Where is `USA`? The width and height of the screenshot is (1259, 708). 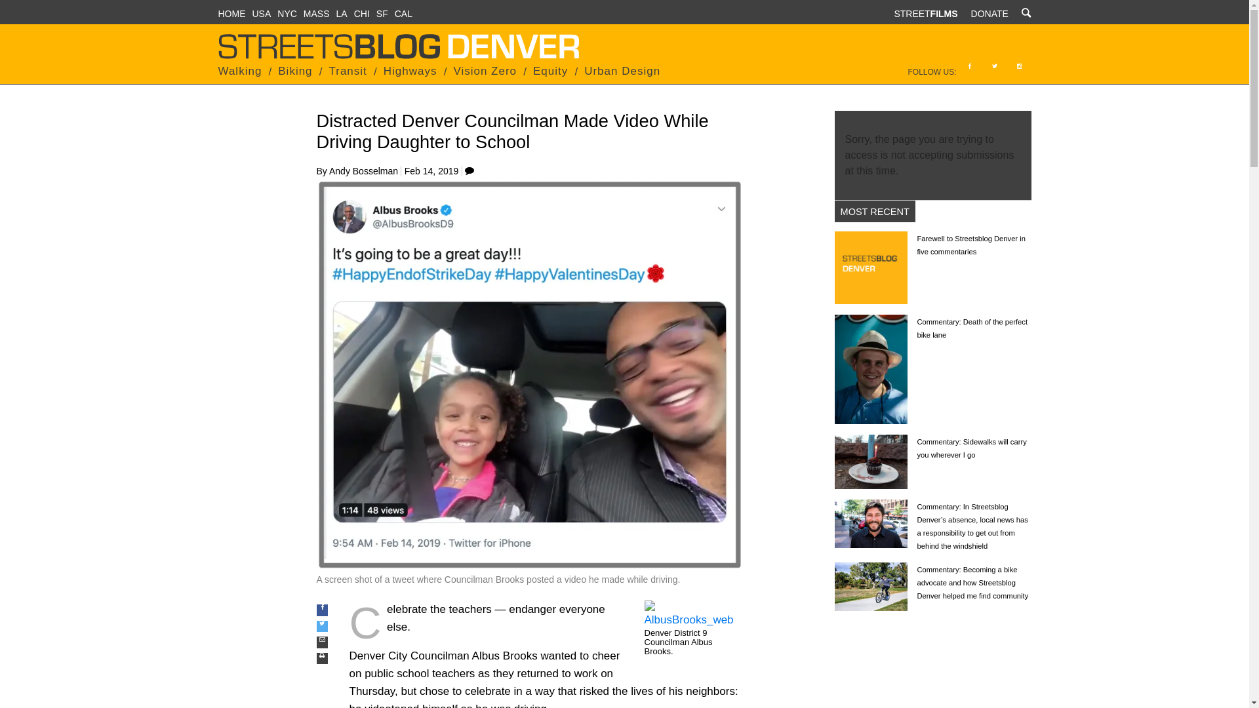
USA is located at coordinates (261, 13).